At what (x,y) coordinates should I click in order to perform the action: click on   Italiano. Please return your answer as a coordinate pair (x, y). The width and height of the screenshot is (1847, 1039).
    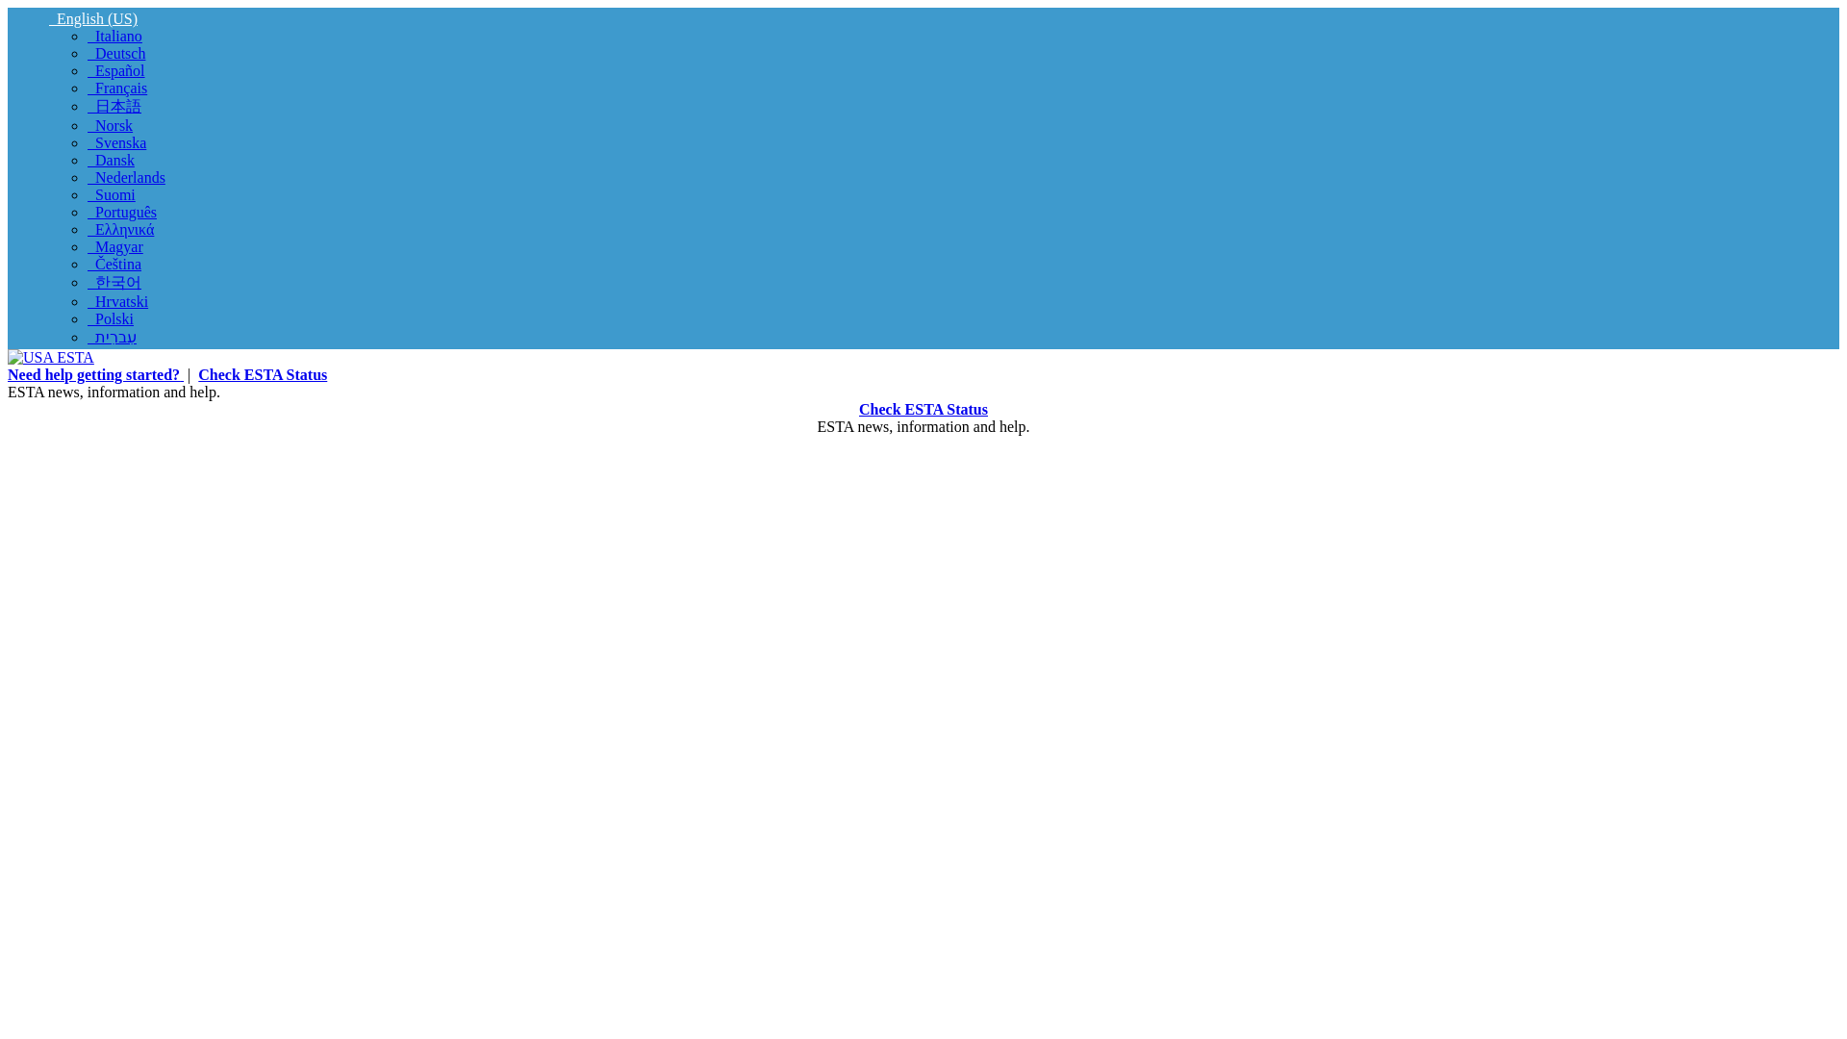
    Looking at the image, I should click on (114, 37).